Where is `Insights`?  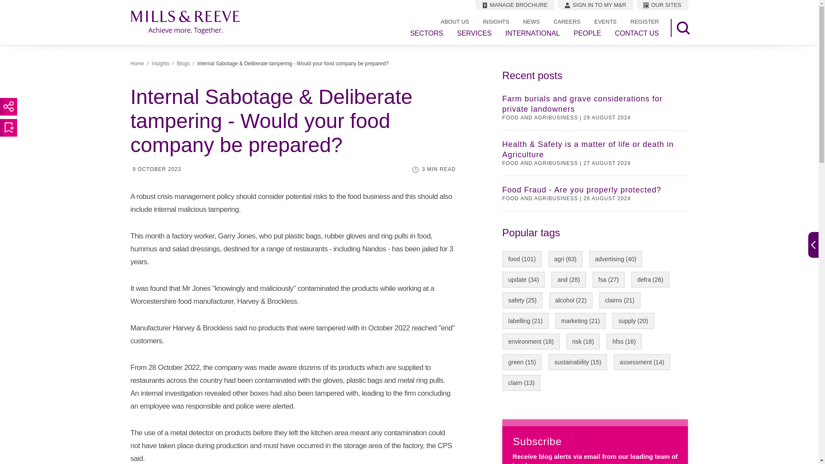
Insights is located at coordinates (160, 64).